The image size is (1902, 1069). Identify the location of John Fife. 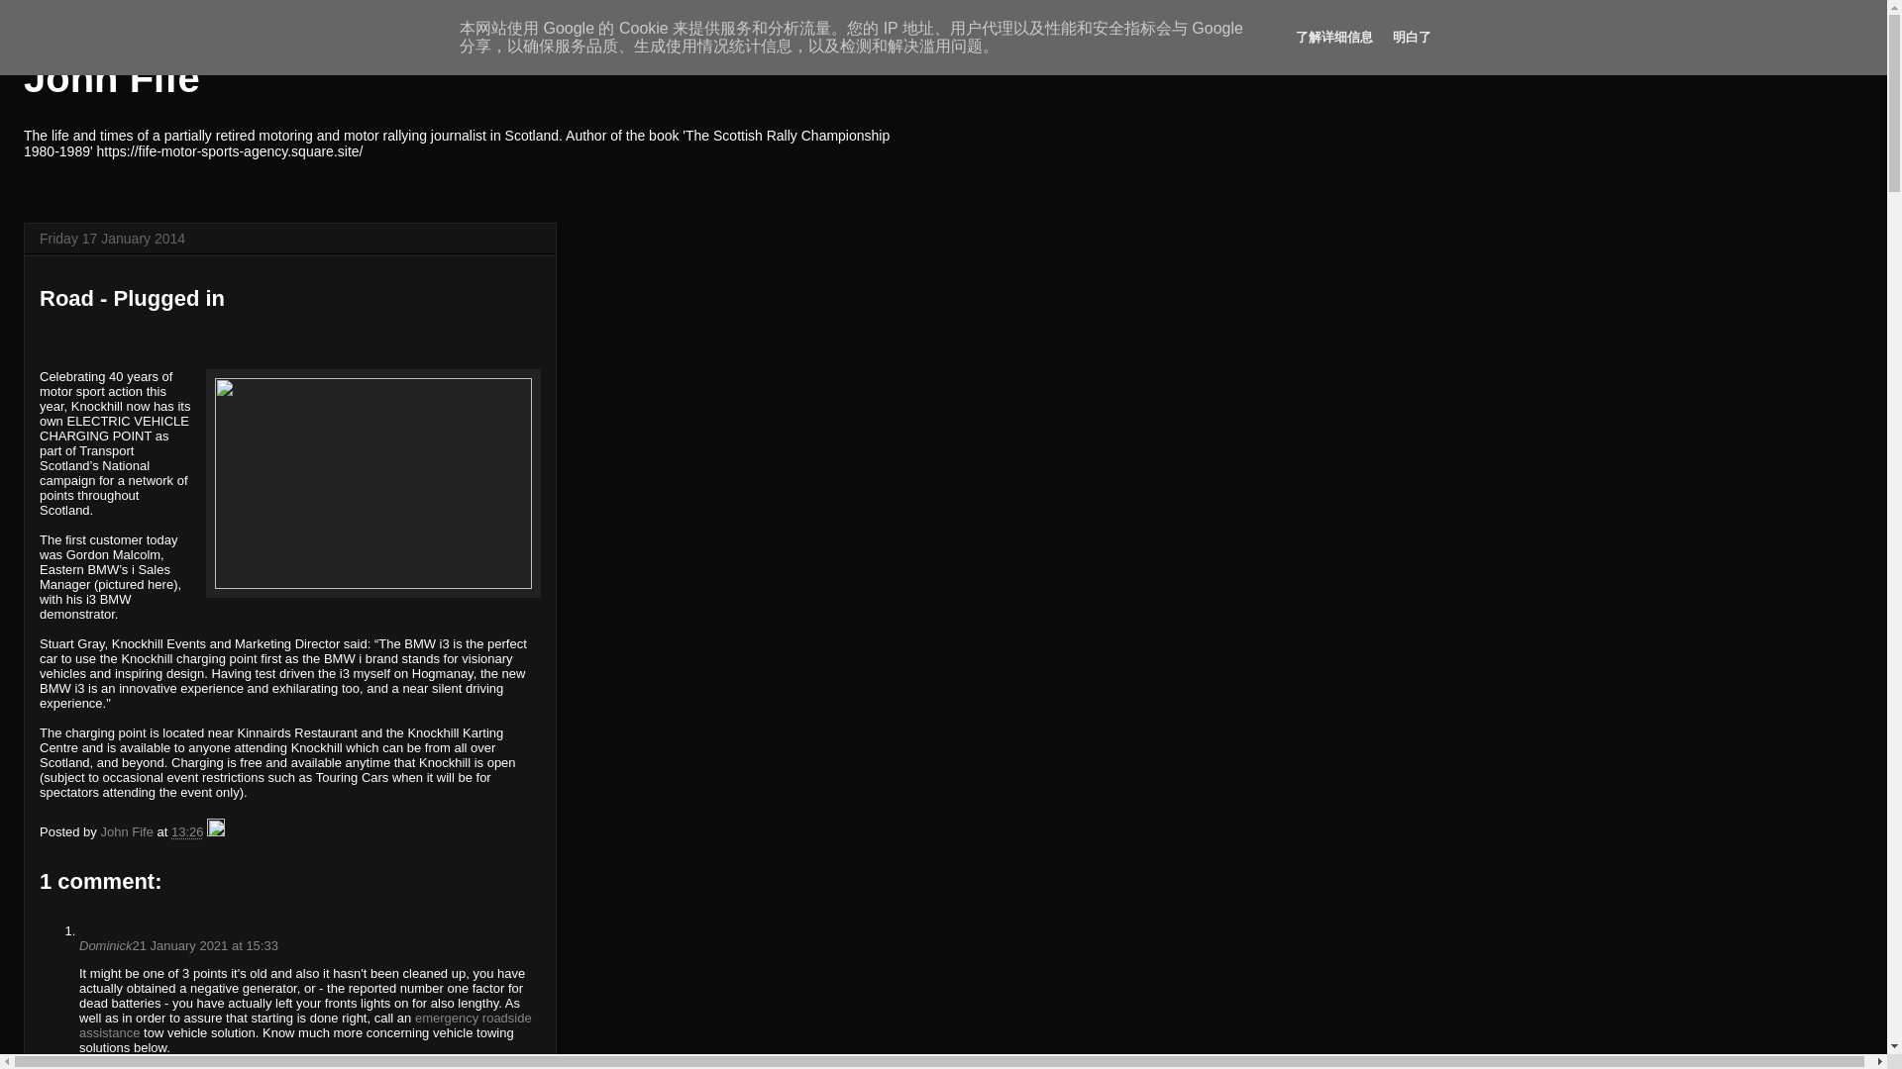
(128, 831).